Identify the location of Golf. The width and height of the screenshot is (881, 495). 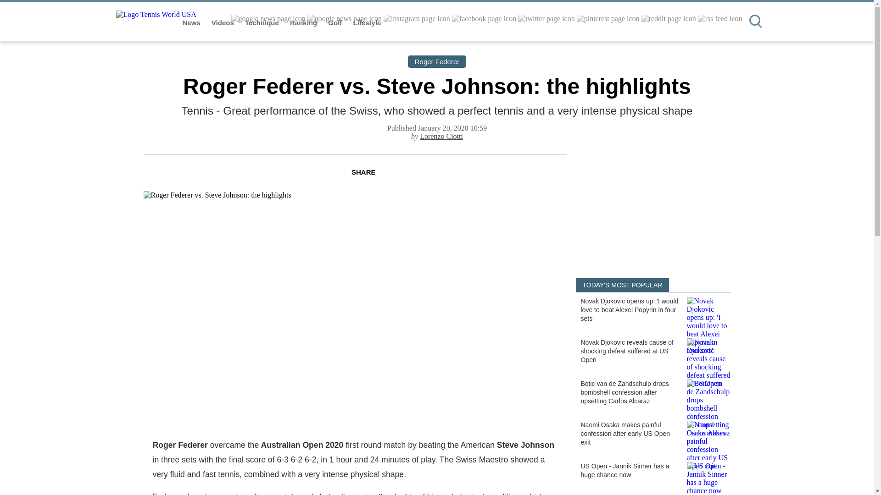
(335, 23).